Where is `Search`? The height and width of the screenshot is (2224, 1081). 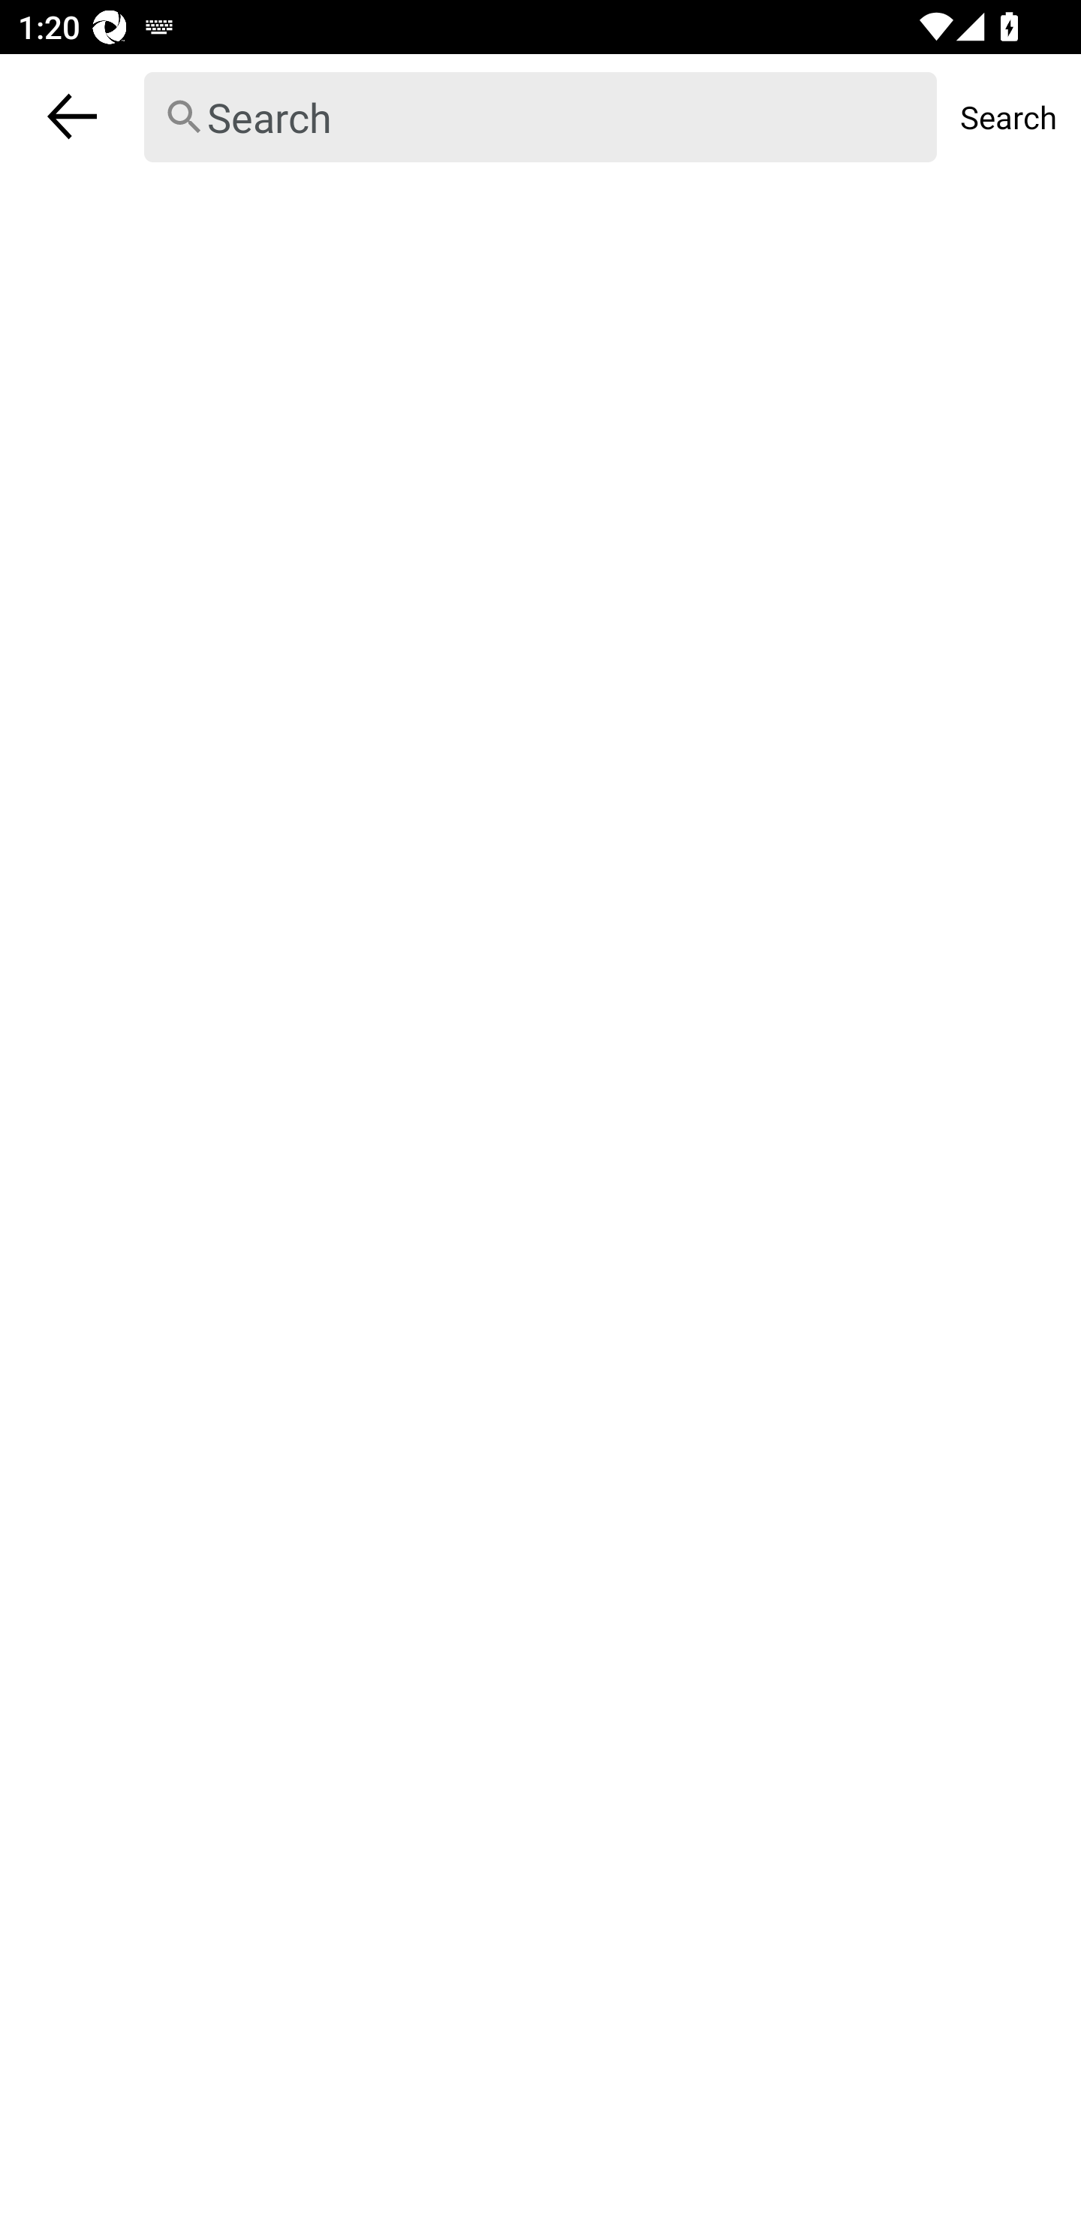
Search is located at coordinates (540, 117).